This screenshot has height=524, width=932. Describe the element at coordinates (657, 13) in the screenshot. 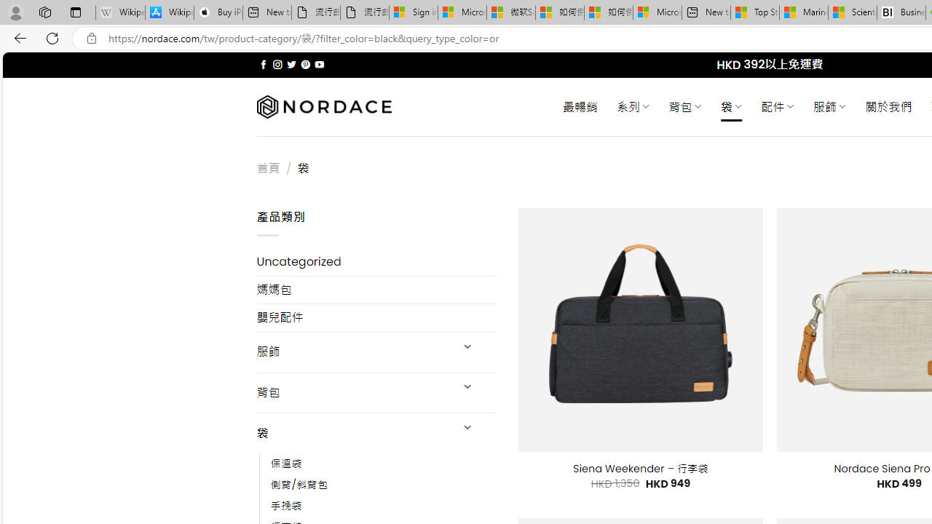

I see `Microsoft account | Account Checkup` at that location.